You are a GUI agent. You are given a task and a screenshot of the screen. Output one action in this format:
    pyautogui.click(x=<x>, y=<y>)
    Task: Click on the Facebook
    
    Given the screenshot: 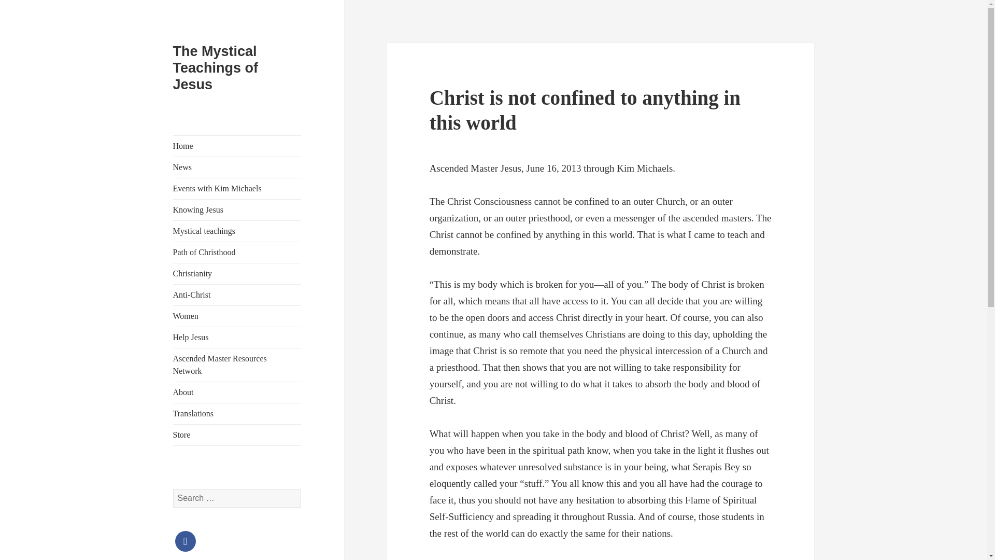 What is the action you would take?
    pyautogui.click(x=186, y=539)
    